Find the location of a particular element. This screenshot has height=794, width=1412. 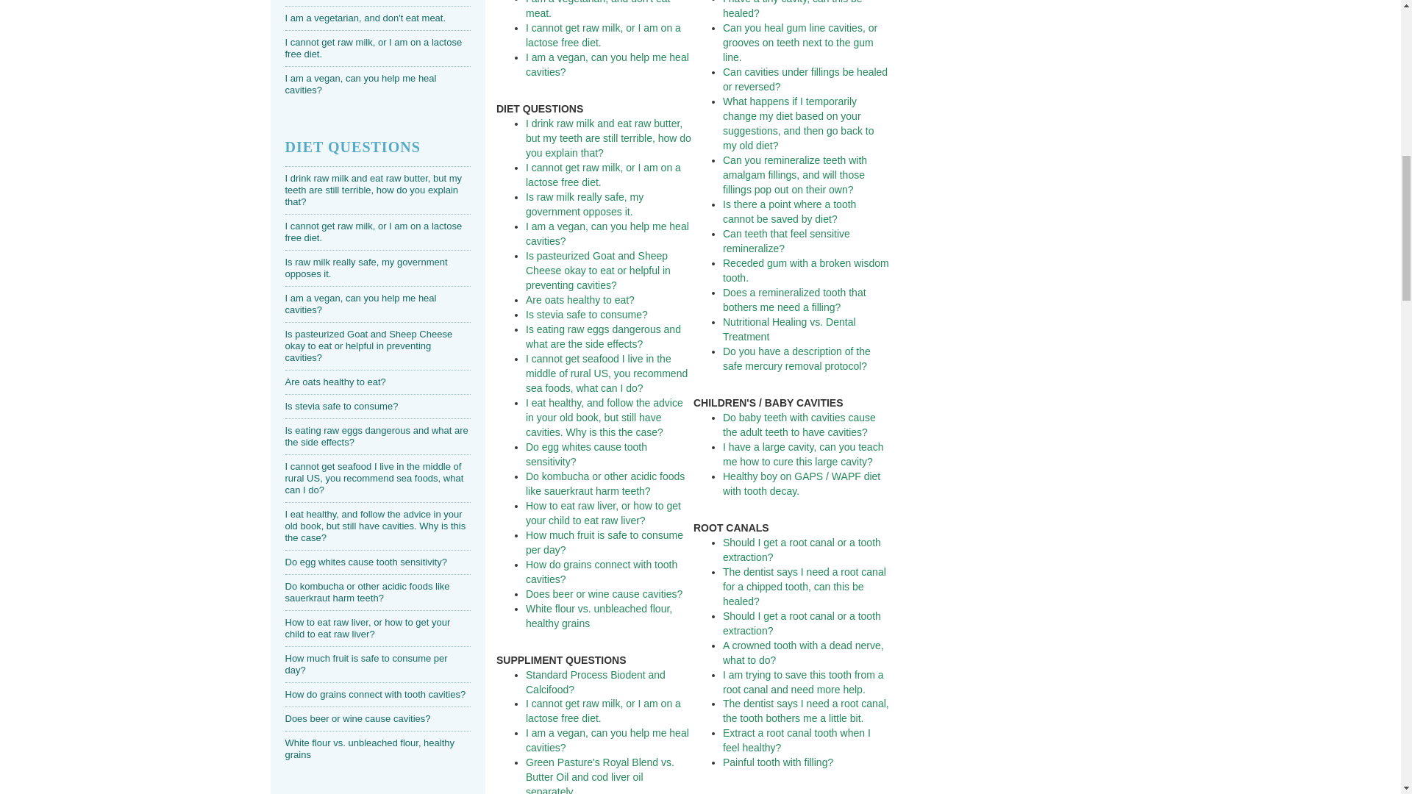

I cannot get raw milk, or I am on a lactose free diet. is located at coordinates (603, 35).